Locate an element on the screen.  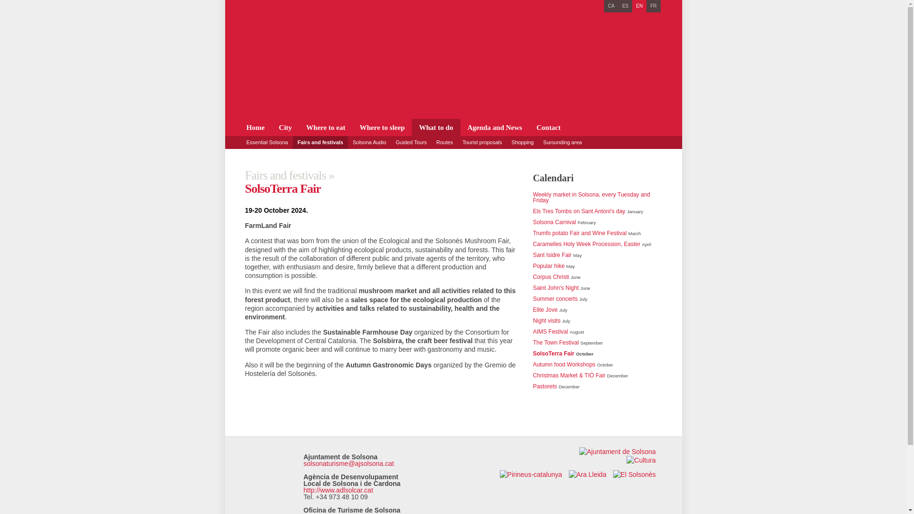
The Town Festival is located at coordinates (556, 342).